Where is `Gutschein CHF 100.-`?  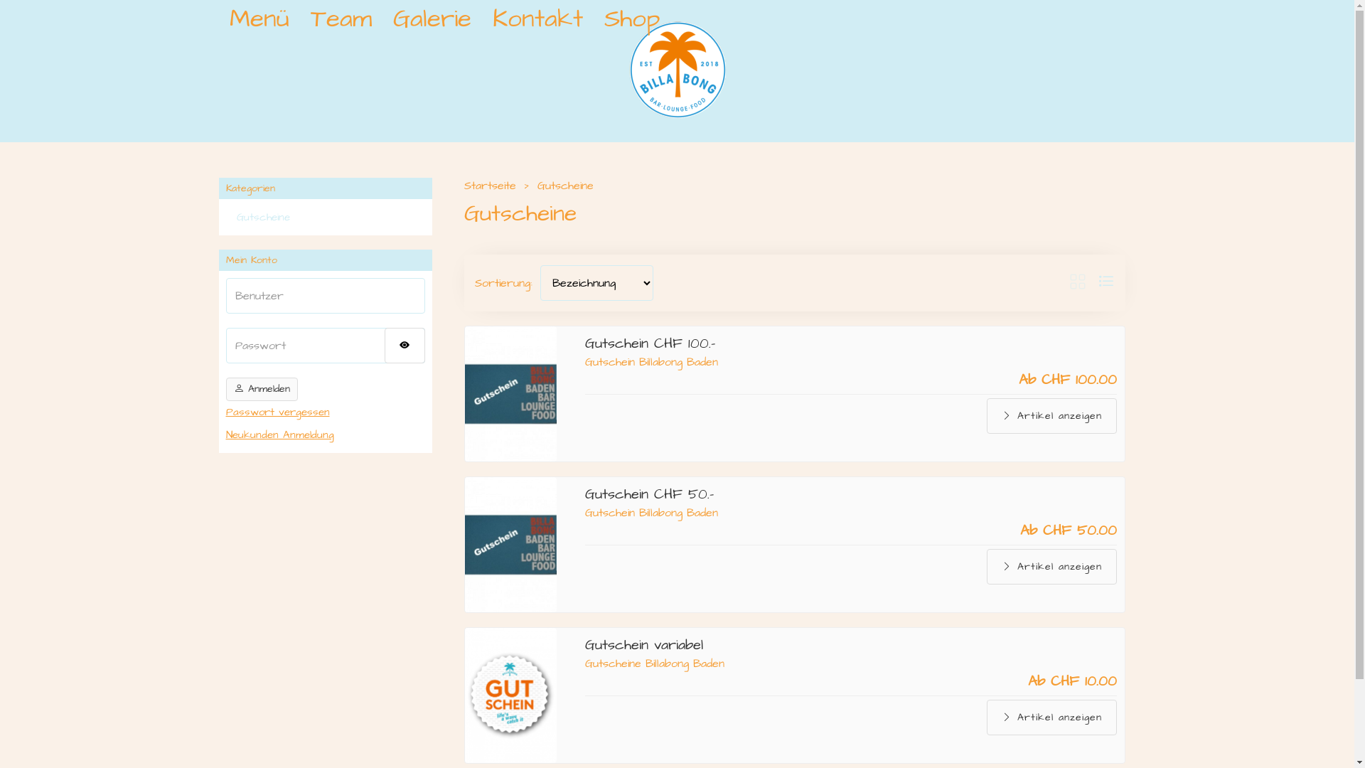
Gutschein CHF 100.- is located at coordinates (650, 343).